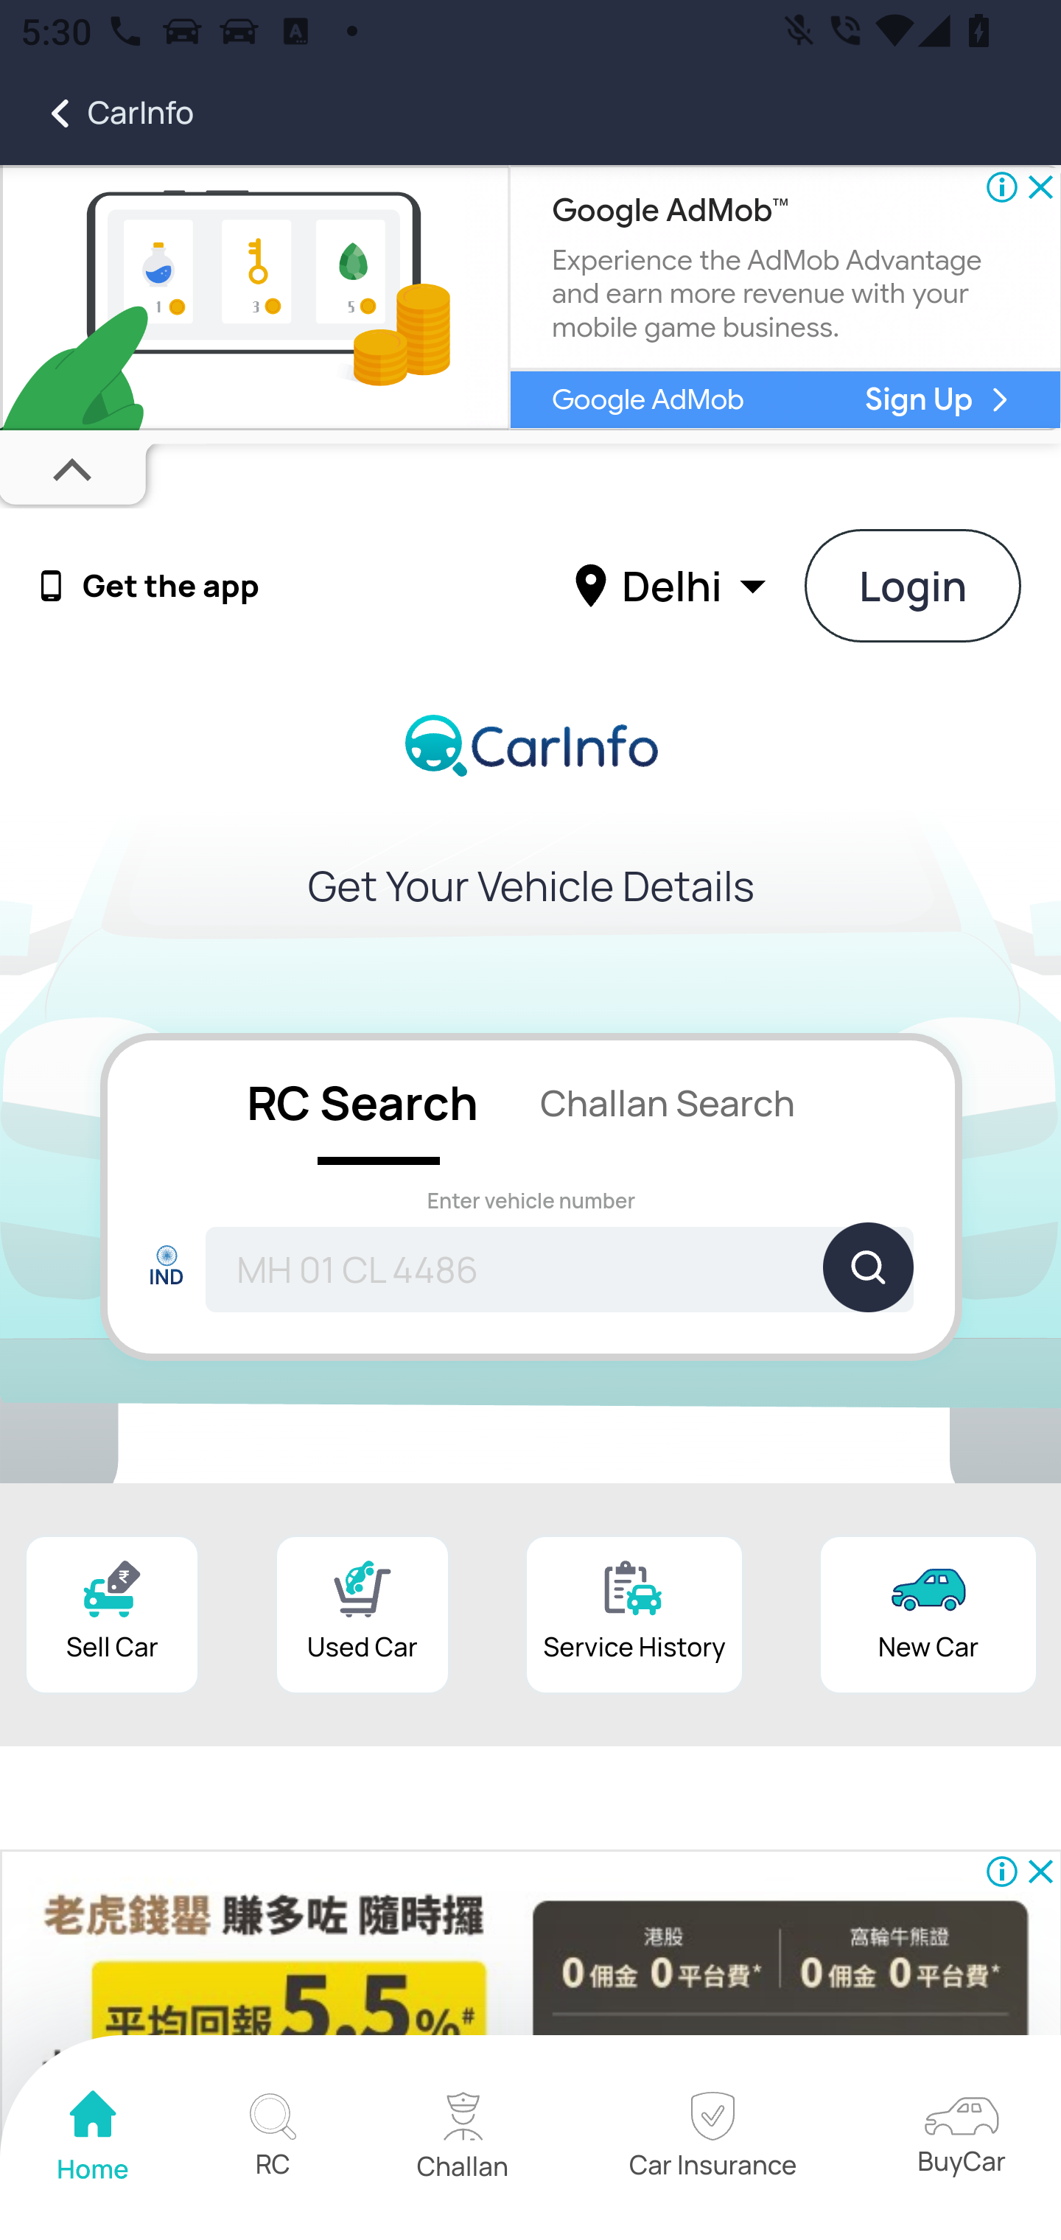 The height and width of the screenshot is (2240, 1061). What do you see at coordinates (646, 398) in the screenshot?
I see `Google AdMob` at bounding box center [646, 398].